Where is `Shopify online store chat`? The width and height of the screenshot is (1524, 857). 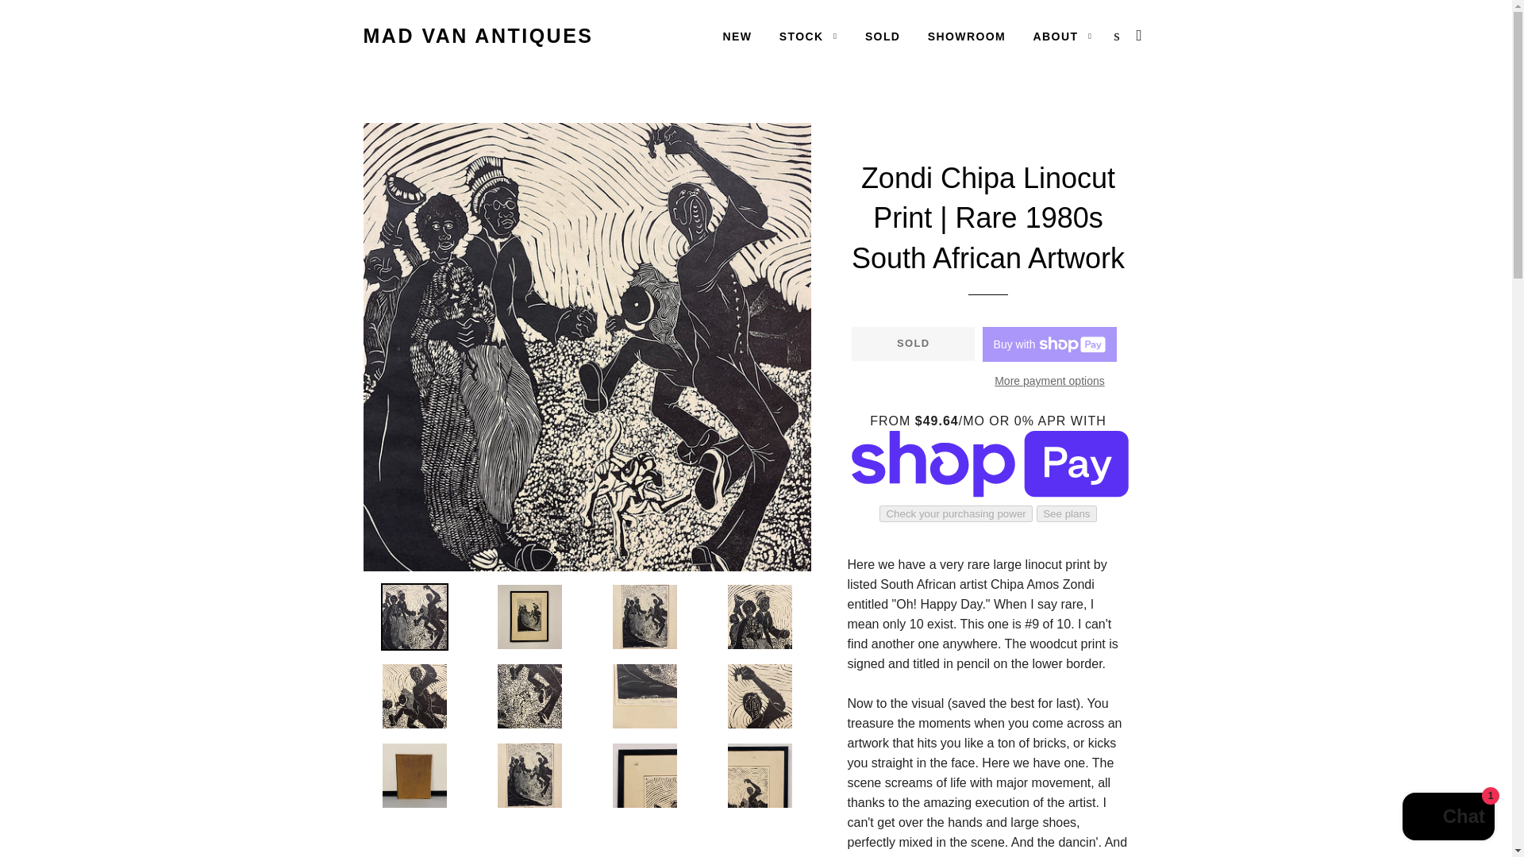 Shopify online store chat is located at coordinates (1448, 818).